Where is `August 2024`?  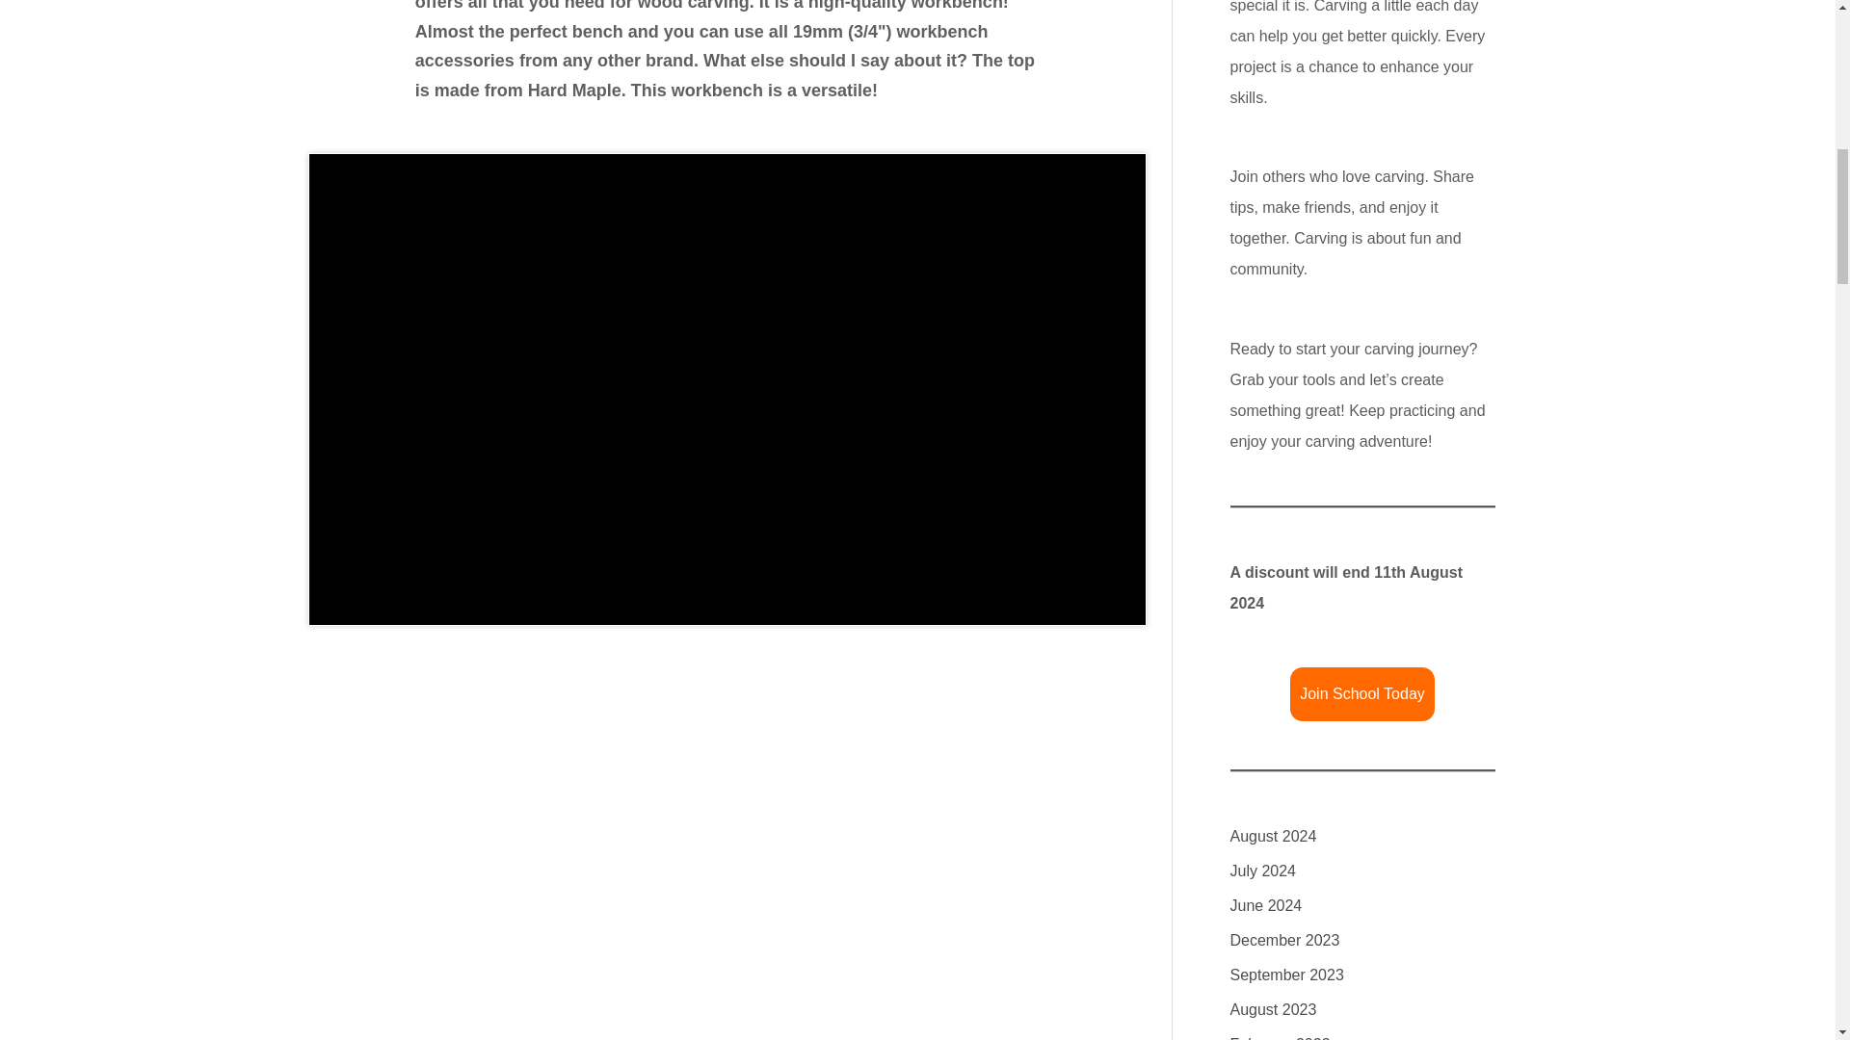
August 2024 is located at coordinates (1272, 836).